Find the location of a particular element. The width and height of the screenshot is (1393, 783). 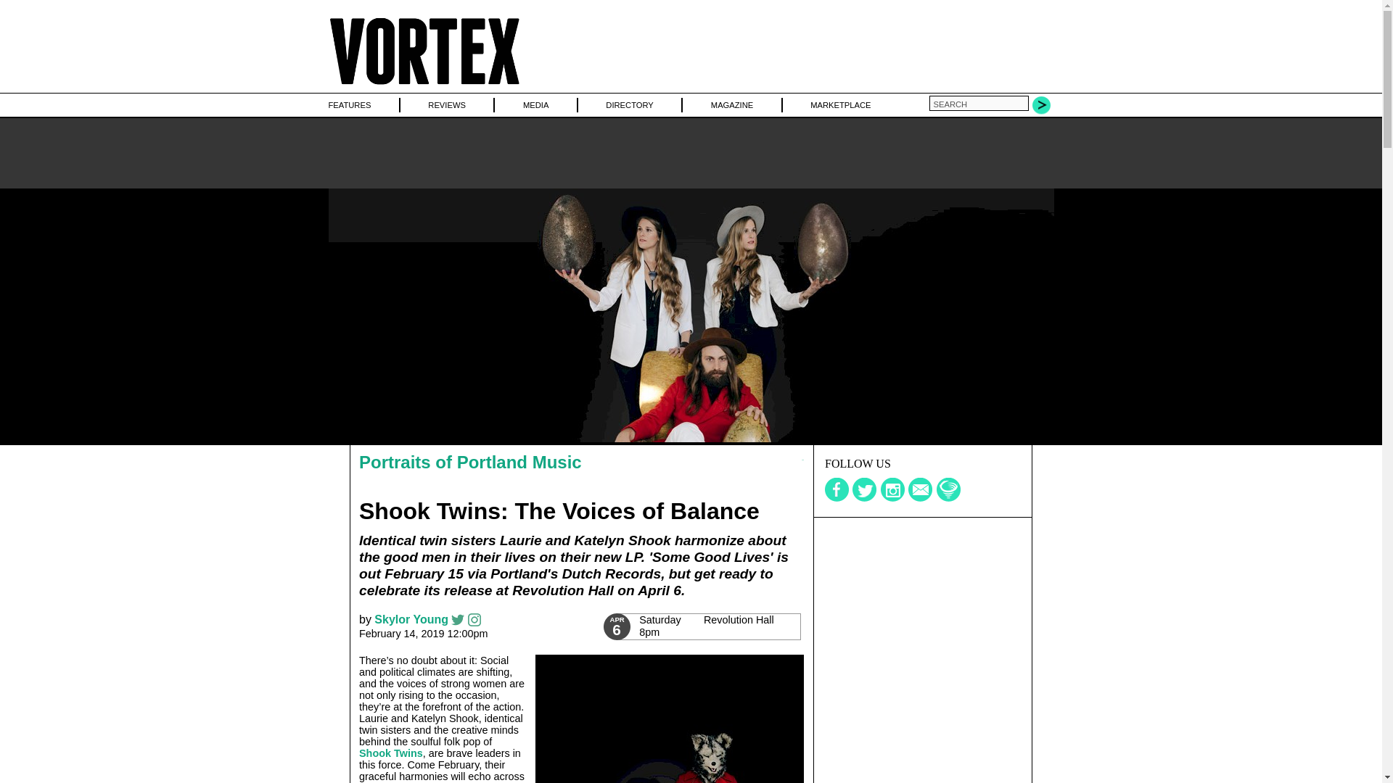

3rd party ad content is located at coordinates (690, 152).